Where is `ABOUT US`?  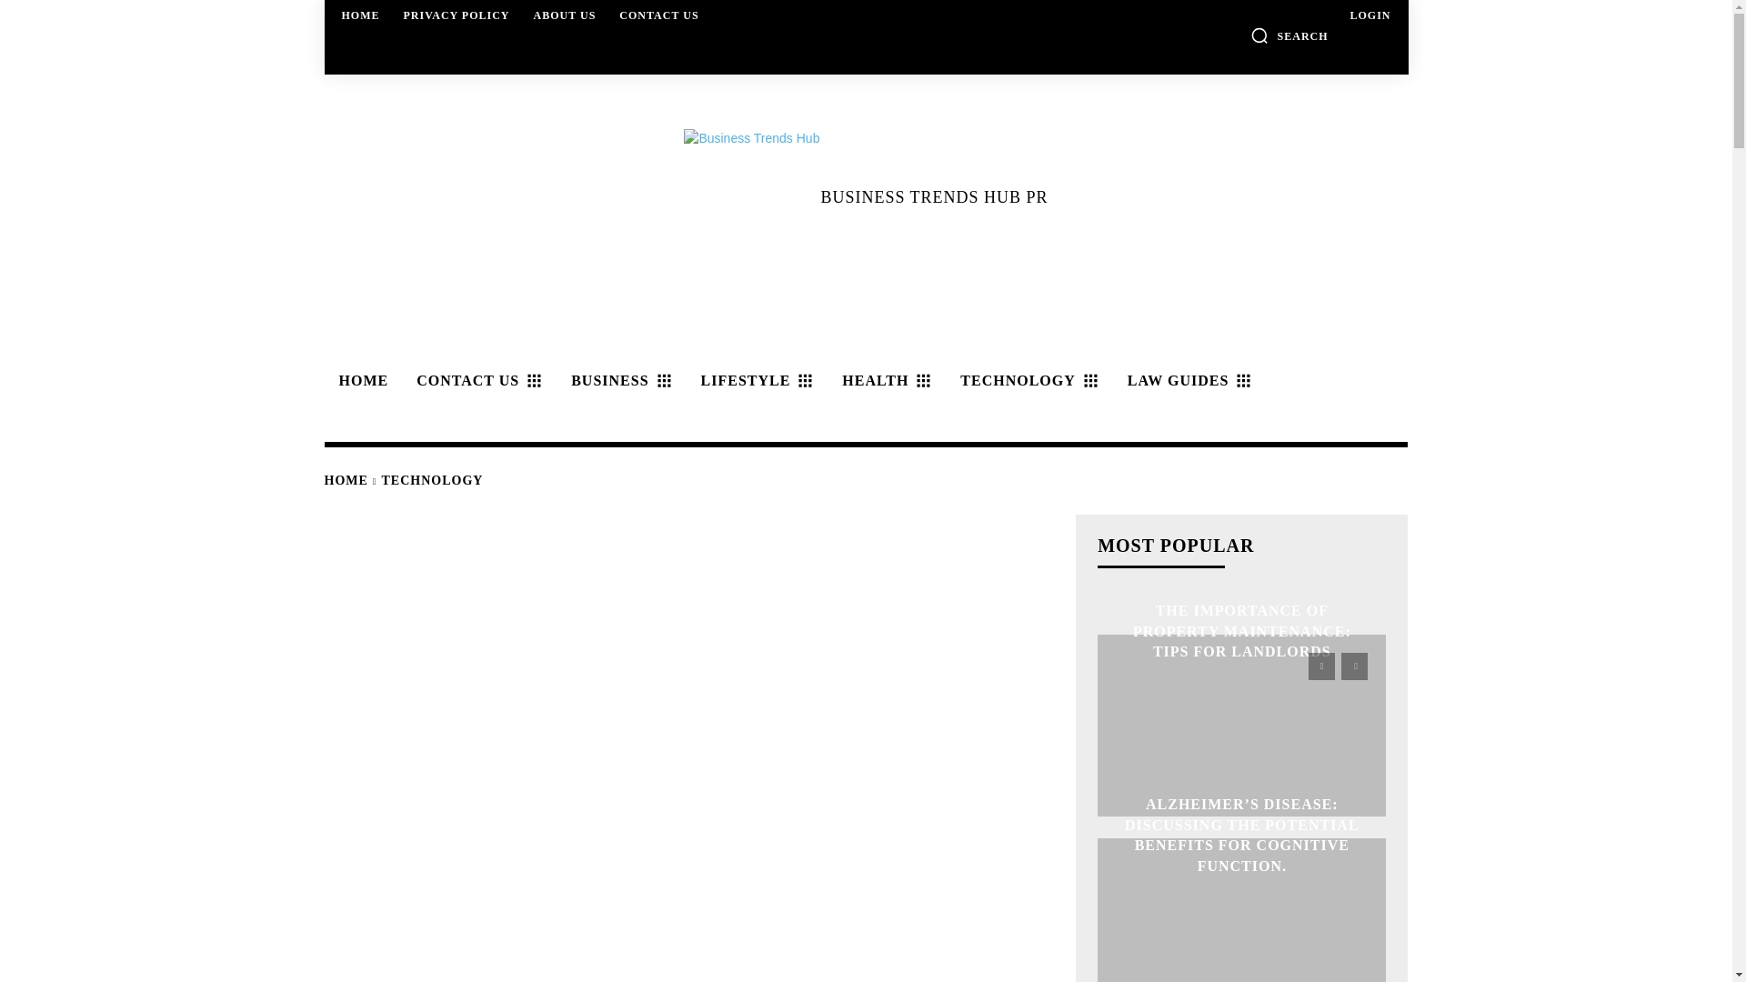
ABOUT US is located at coordinates (566, 15).